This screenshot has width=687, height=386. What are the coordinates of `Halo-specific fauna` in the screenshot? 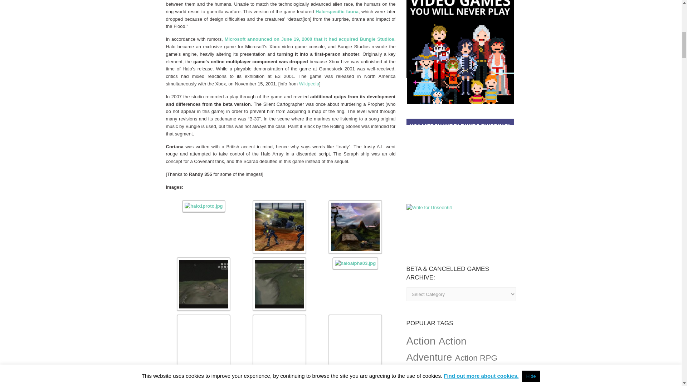 It's located at (337, 11).